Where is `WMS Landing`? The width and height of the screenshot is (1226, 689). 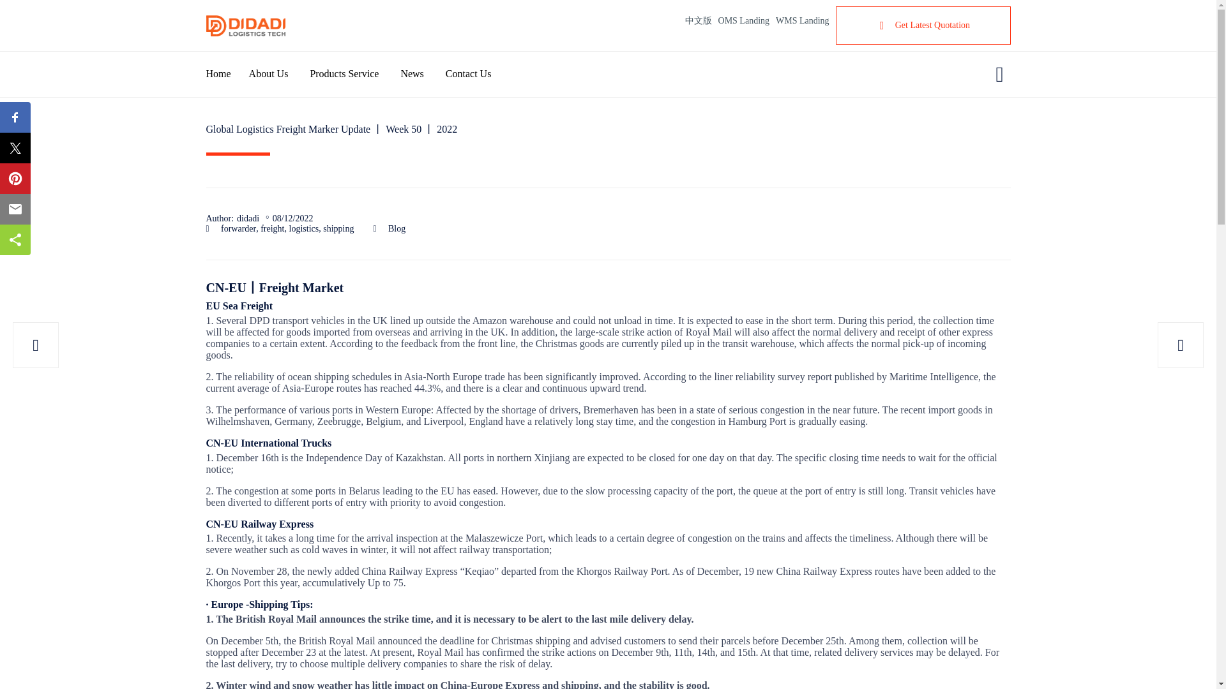
WMS Landing is located at coordinates (799, 20).